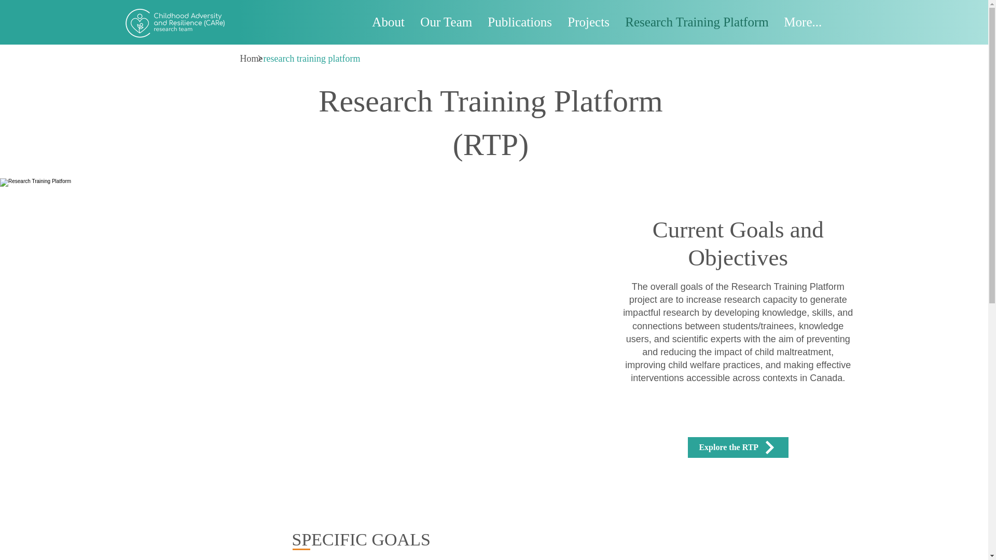 Image resolution: width=996 pixels, height=560 pixels. I want to click on research training platform, so click(312, 59).